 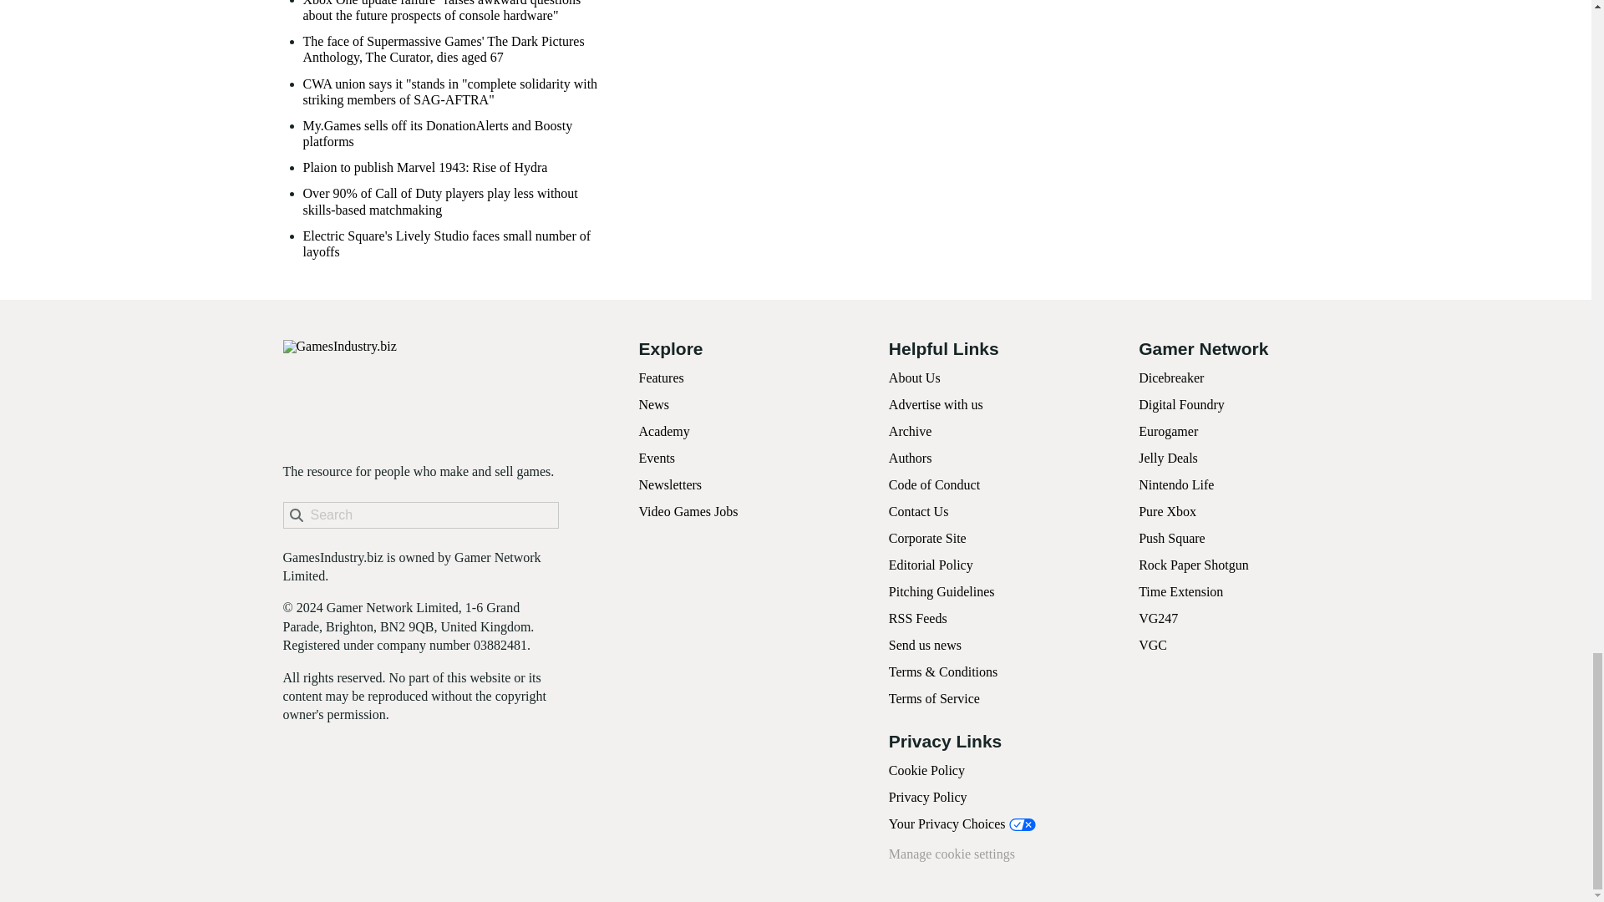 I want to click on About Us, so click(x=914, y=378).